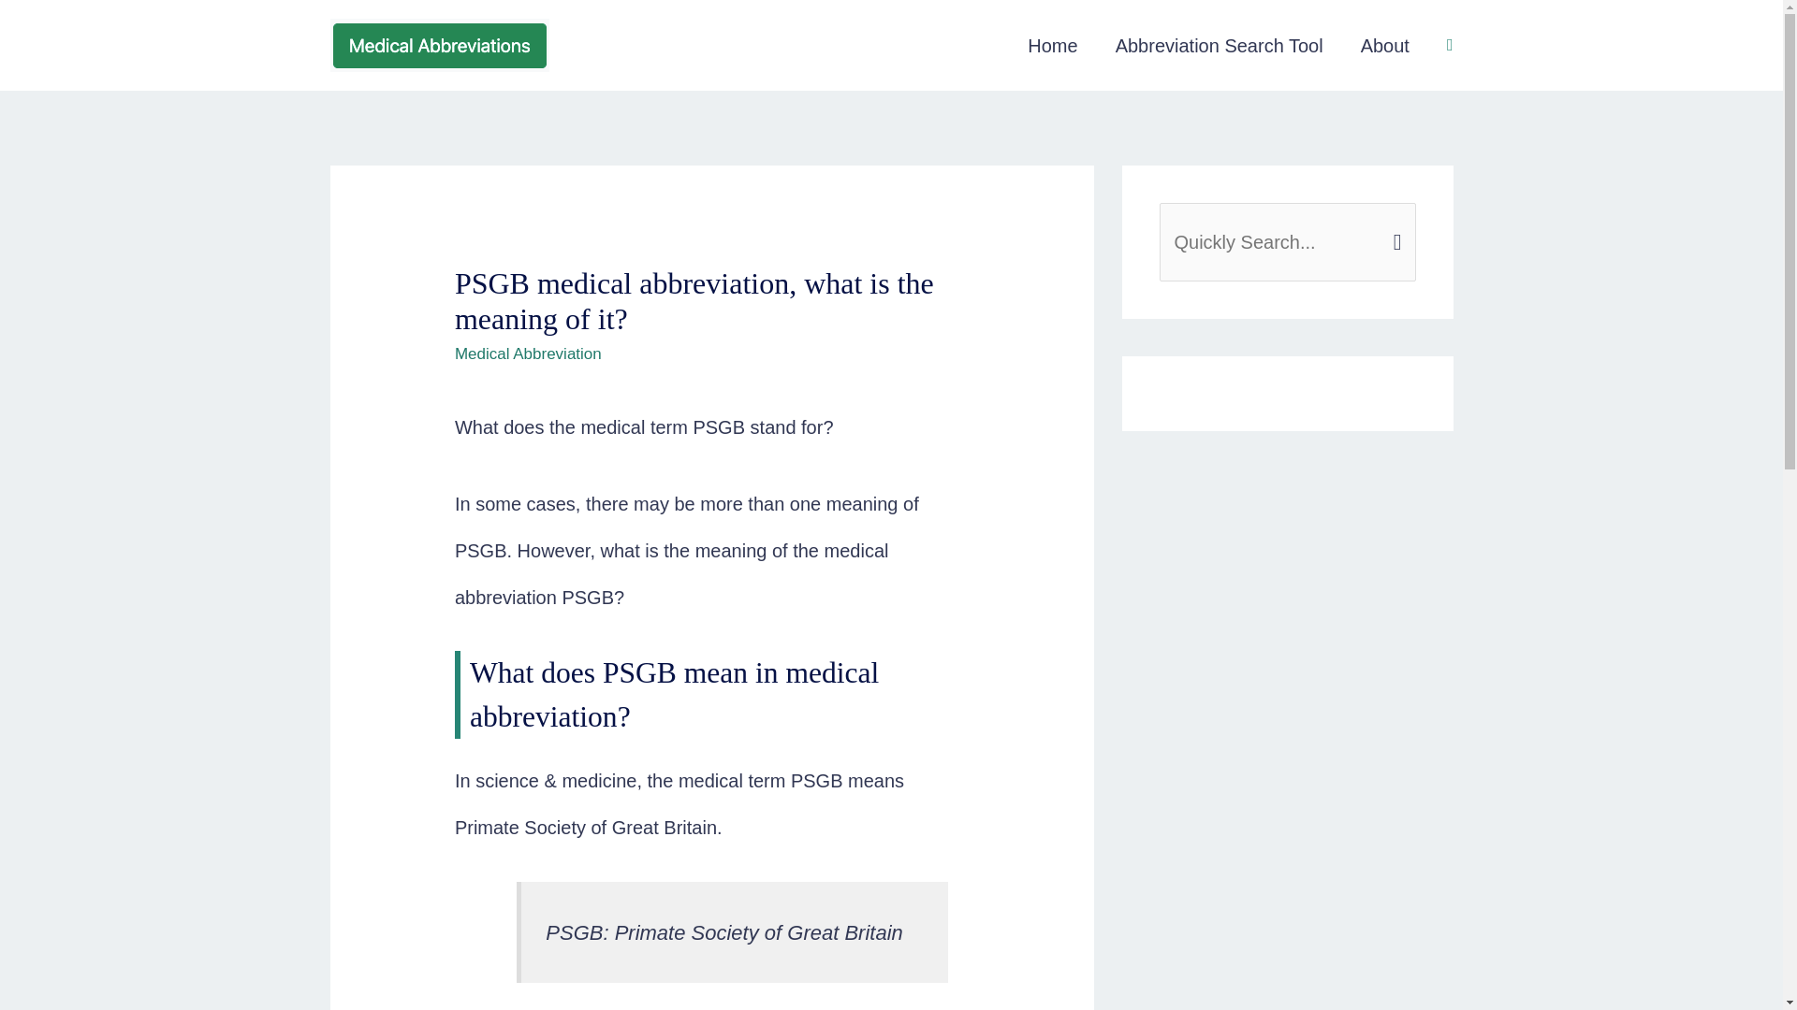 The width and height of the screenshot is (1797, 1010). I want to click on Medical Abbreviation, so click(528, 353).